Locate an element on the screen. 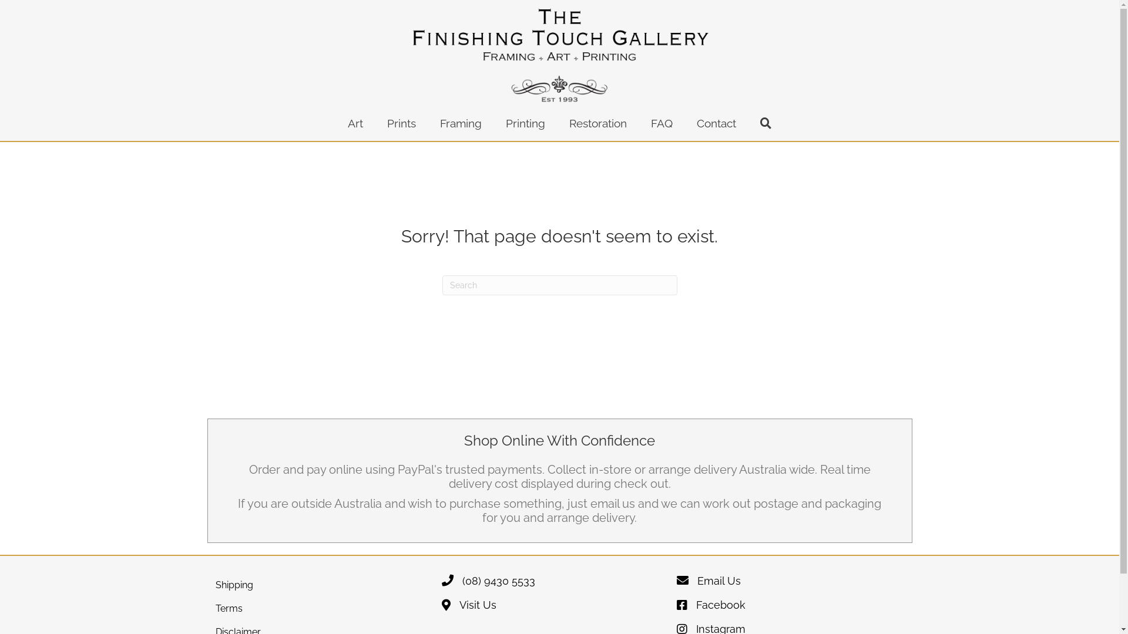 The width and height of the screenshot is (1128, 634). Facebook is located at coordinates (711, 608).